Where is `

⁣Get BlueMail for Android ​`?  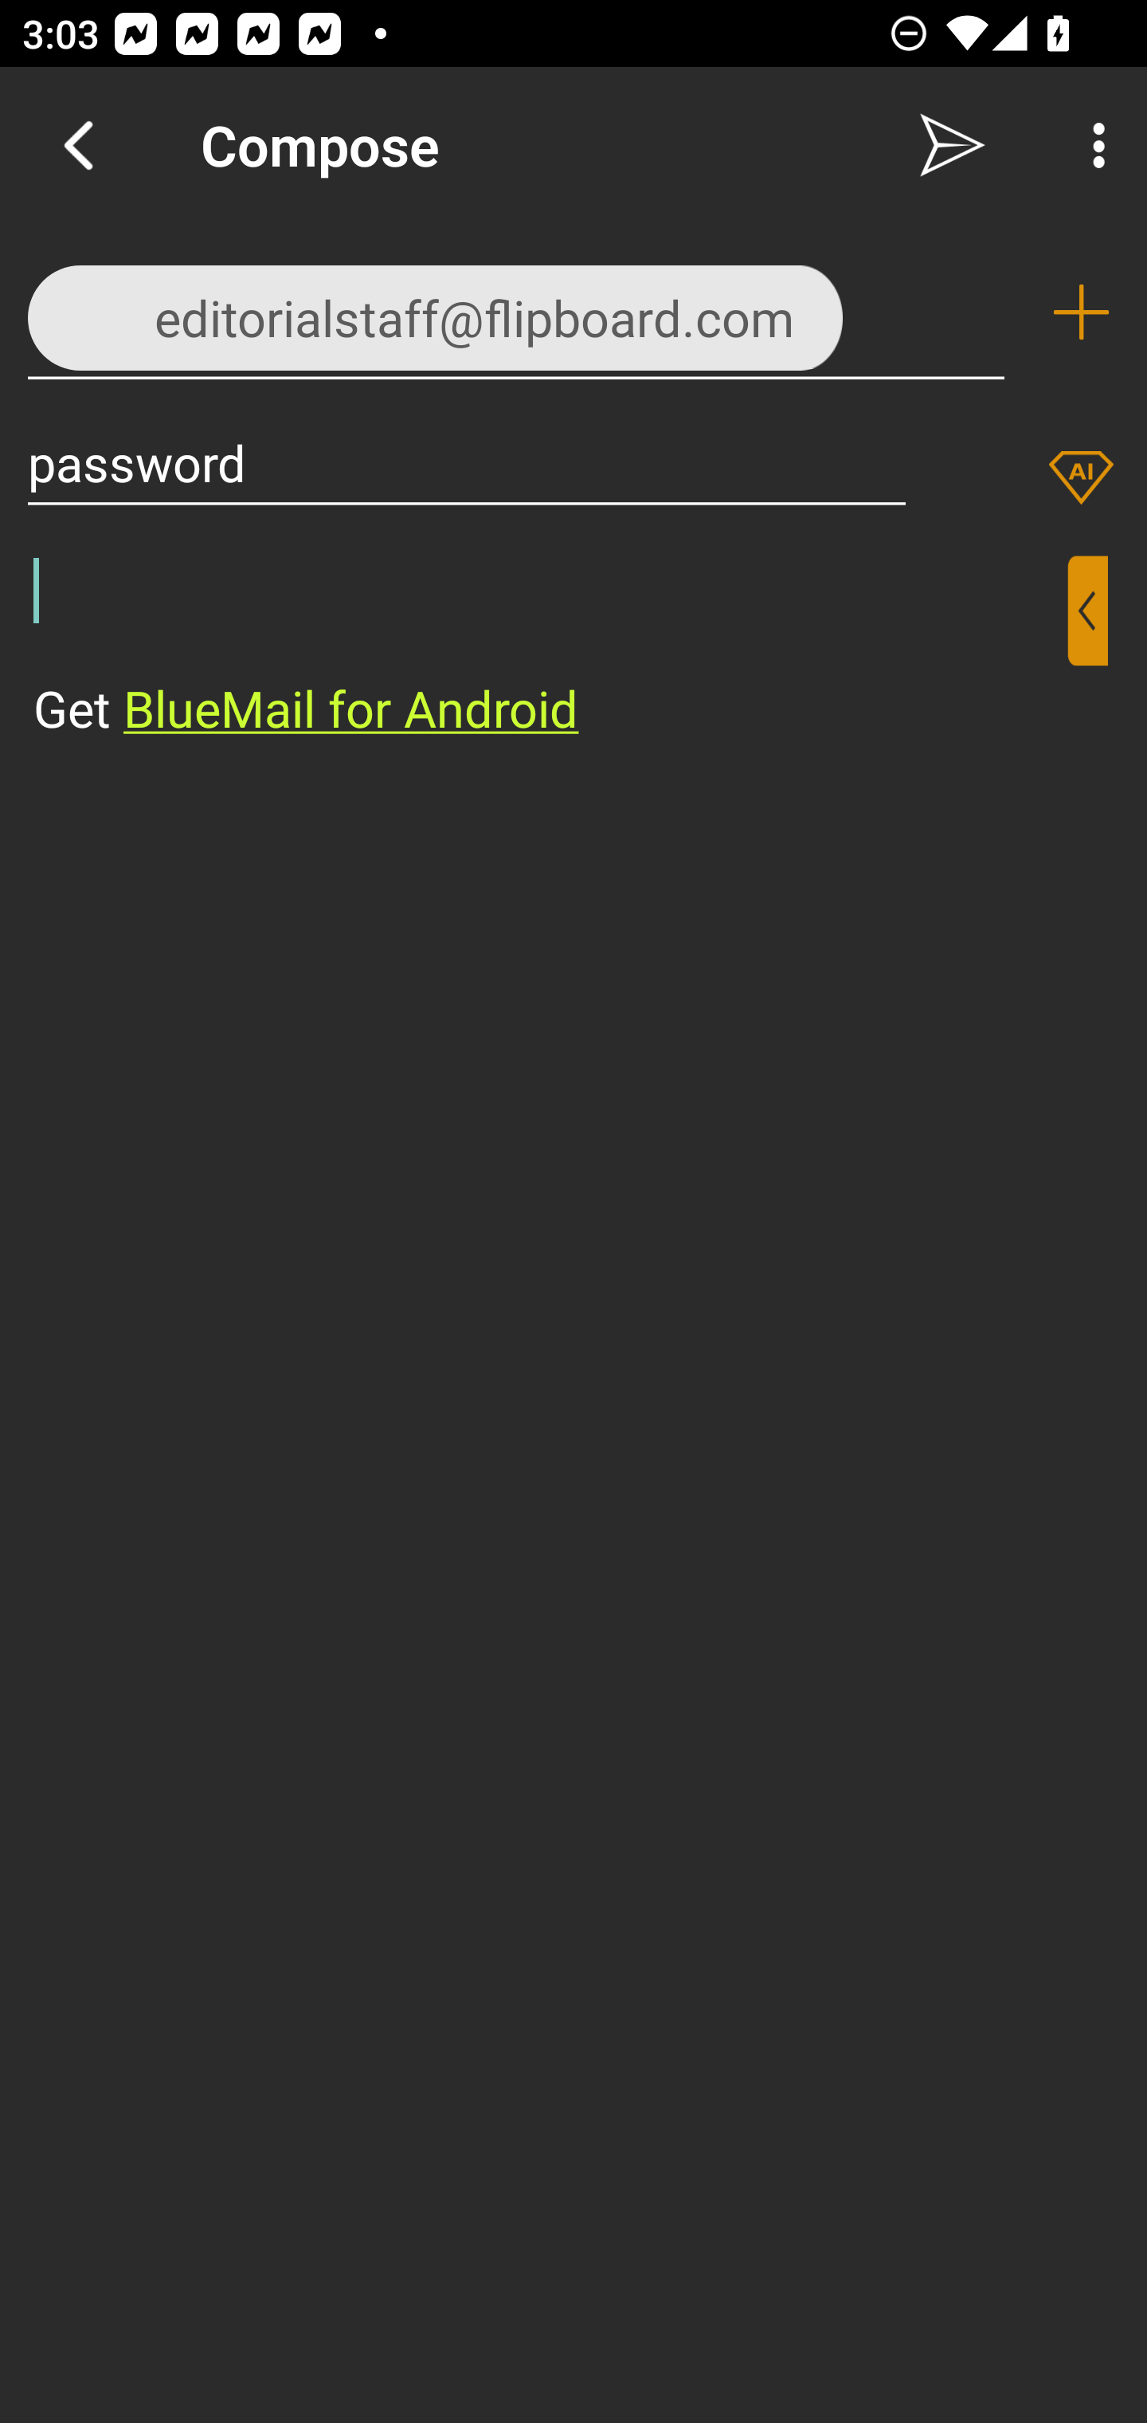 

⁣Get BlueMail for Android ​ is located at coordinates (549, 649).